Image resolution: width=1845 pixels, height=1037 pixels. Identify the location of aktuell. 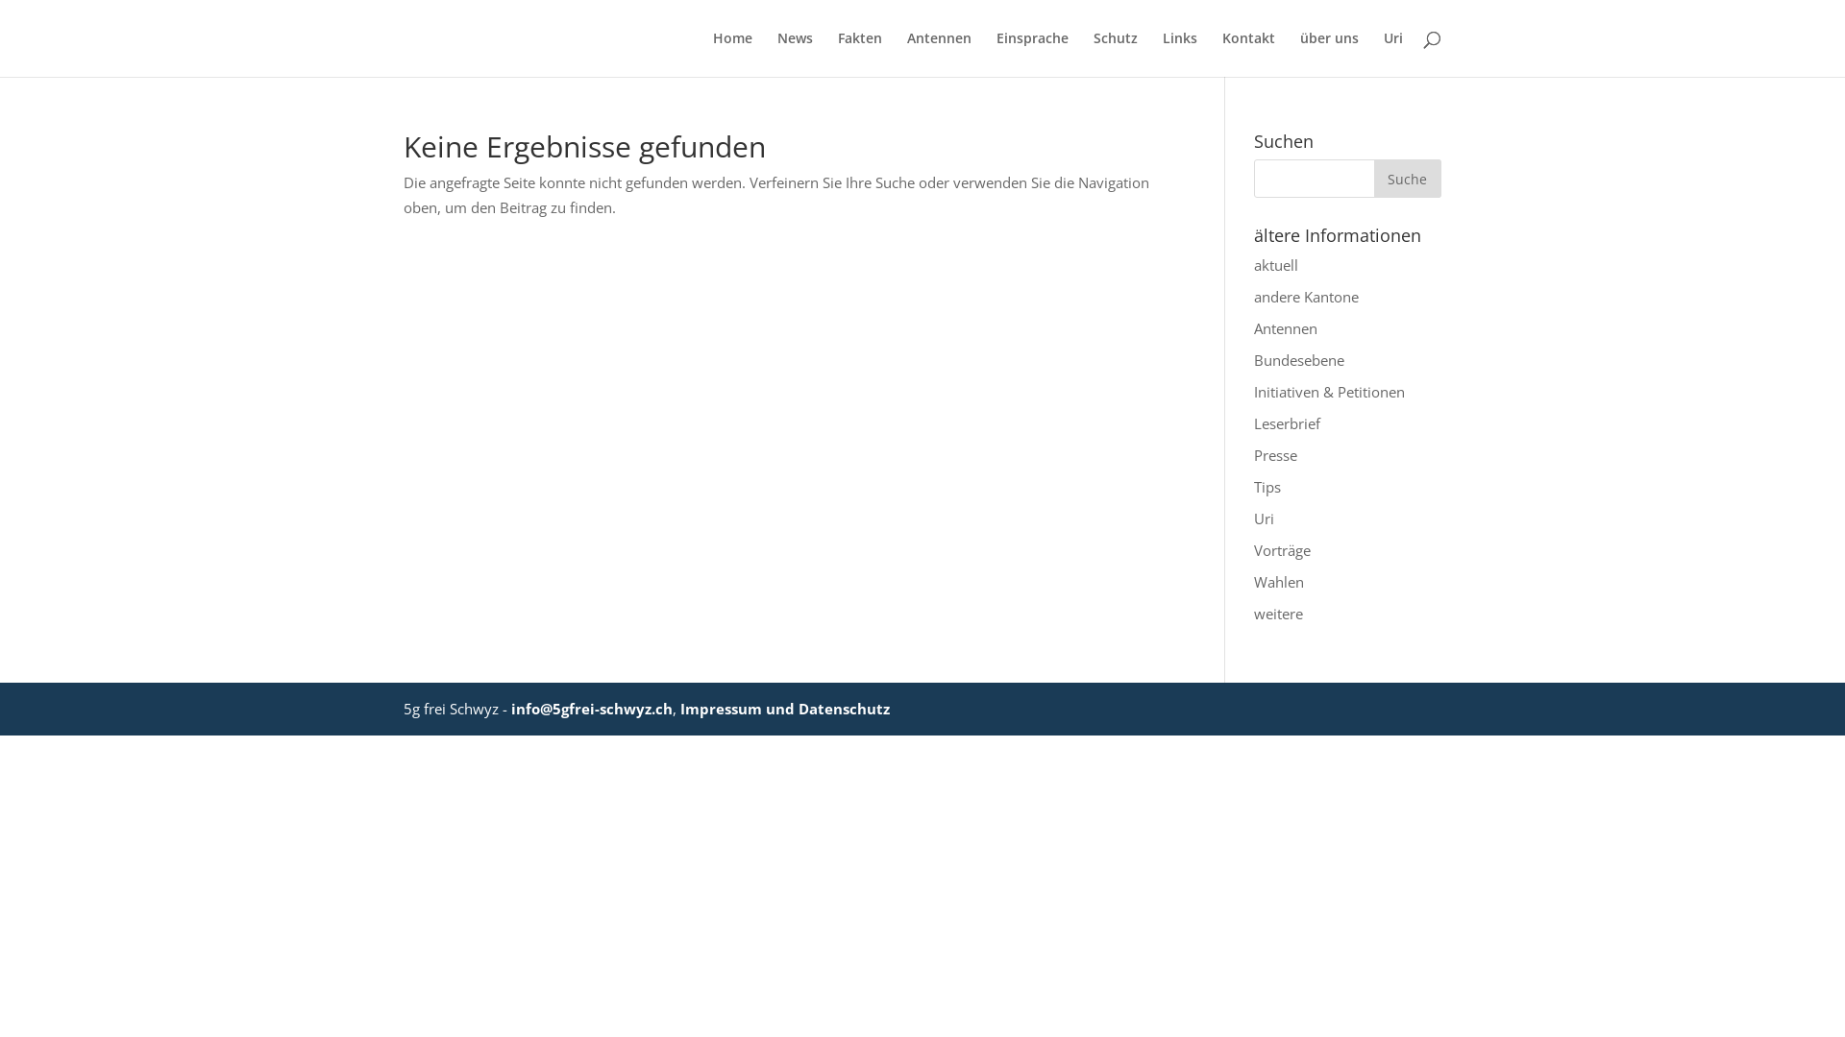
(1276, 265).